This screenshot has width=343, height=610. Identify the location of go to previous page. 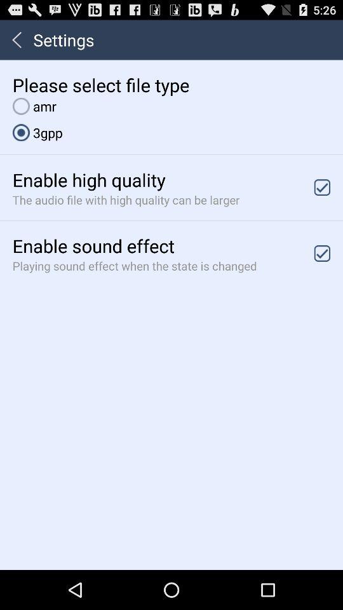
(17, 39).